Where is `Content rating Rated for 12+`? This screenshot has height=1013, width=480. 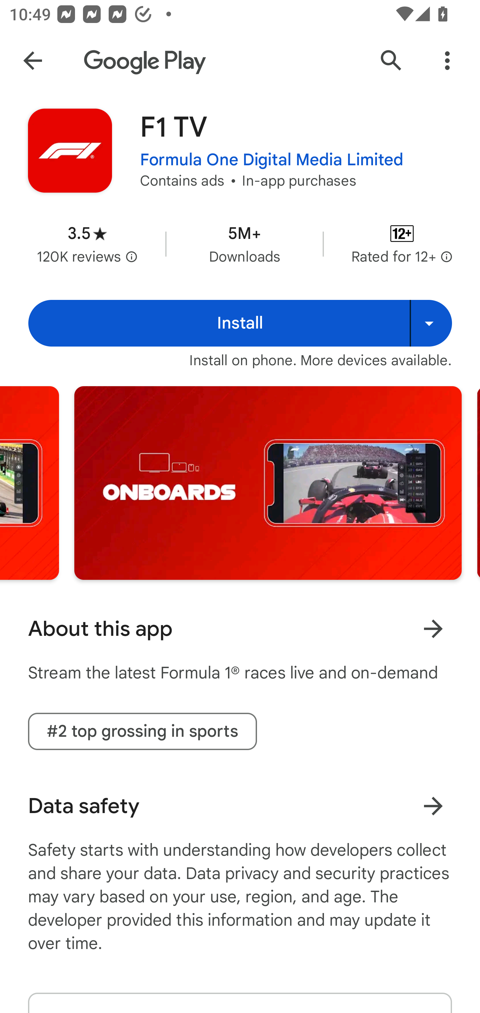 Content rating Rated for 12+ is located at coordinates (402, 244).